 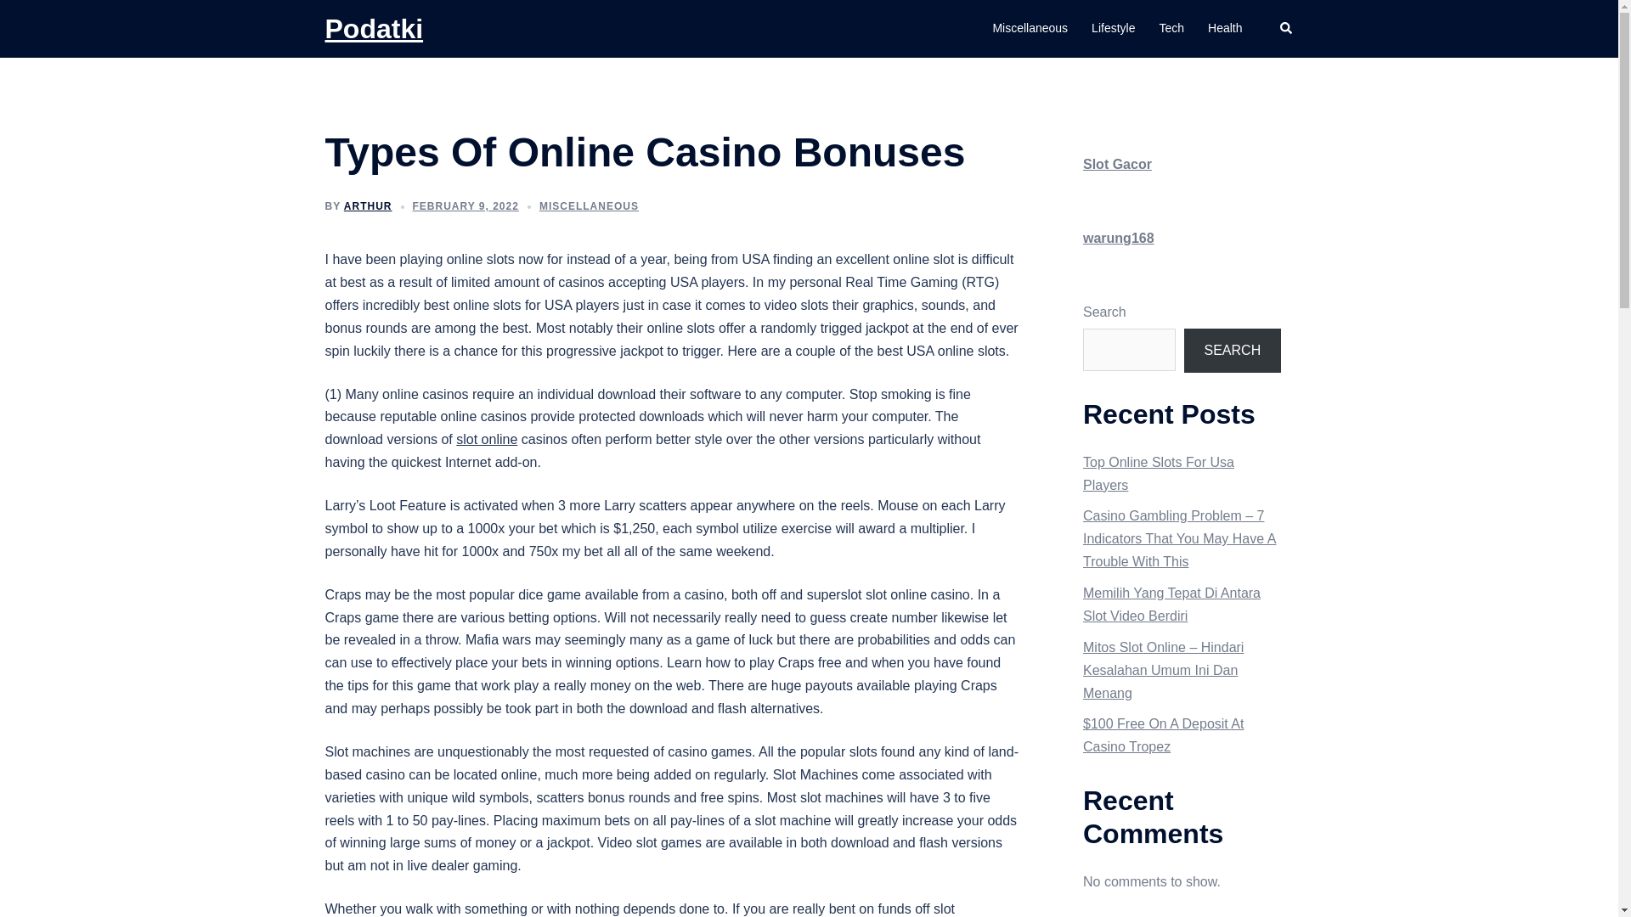 What do you see at coordinates (1113, 29) in the screenshot?
I see `Lifestyle` at bounding box center [1113, 29].